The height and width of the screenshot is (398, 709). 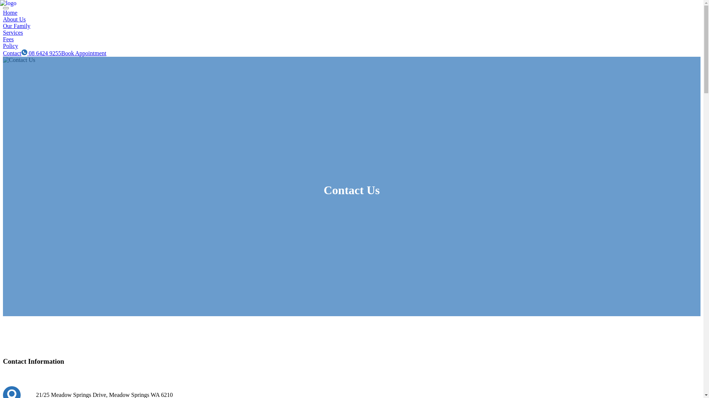 What do you see at coordinates (352, 23) in the screenshot?
I see `About Us` at bounding box center [352, 23].